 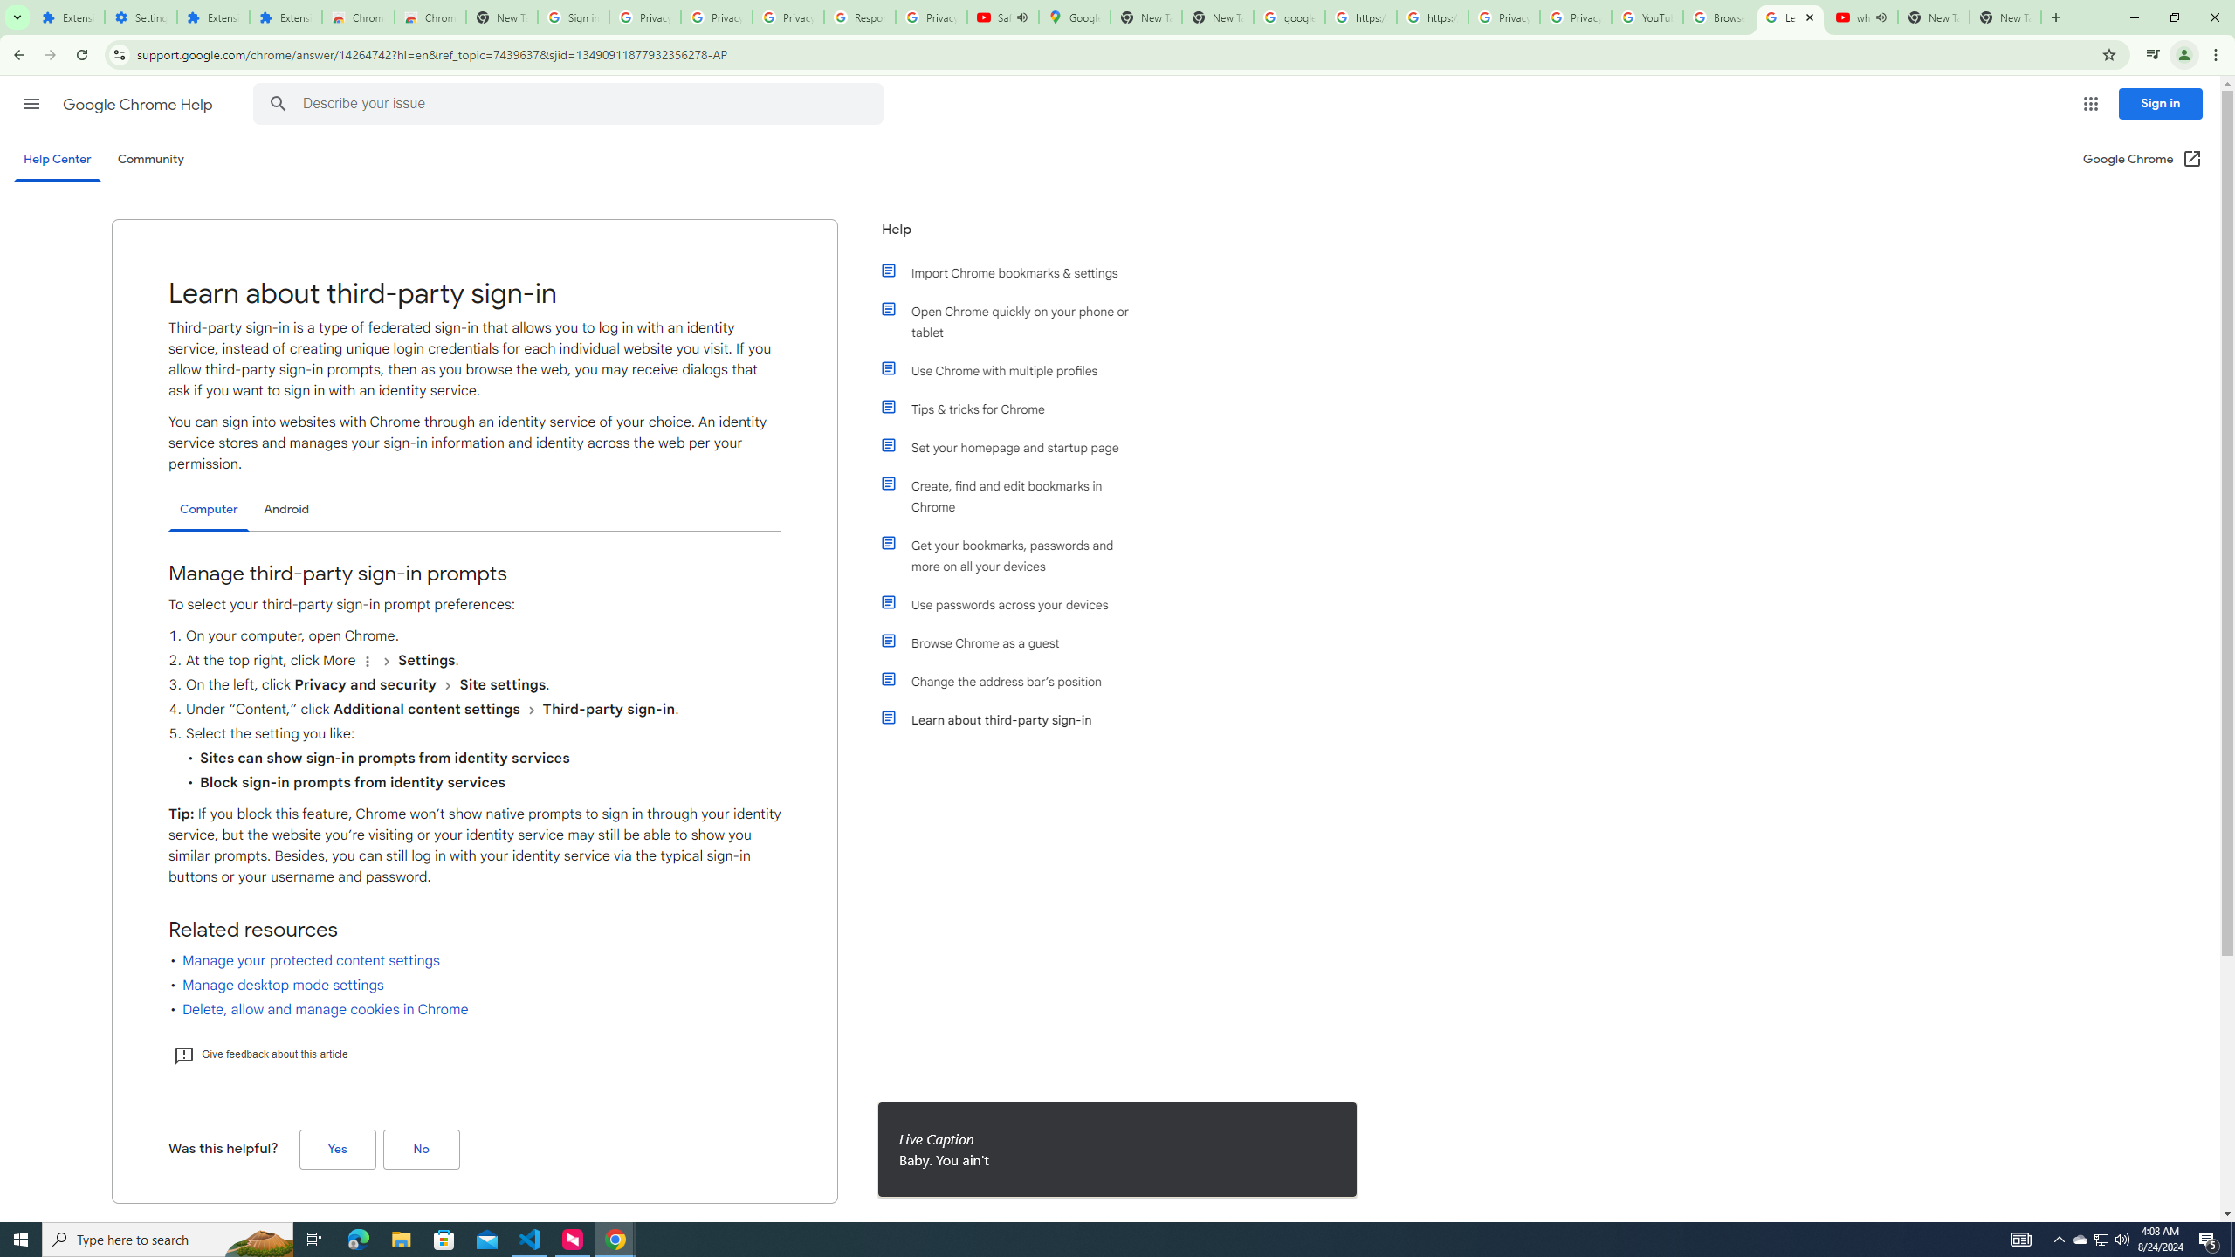 What do you see at coordinates (1074, 17) in the screenshot?
I see `Google Maps` at bounding box center [1074, 17].